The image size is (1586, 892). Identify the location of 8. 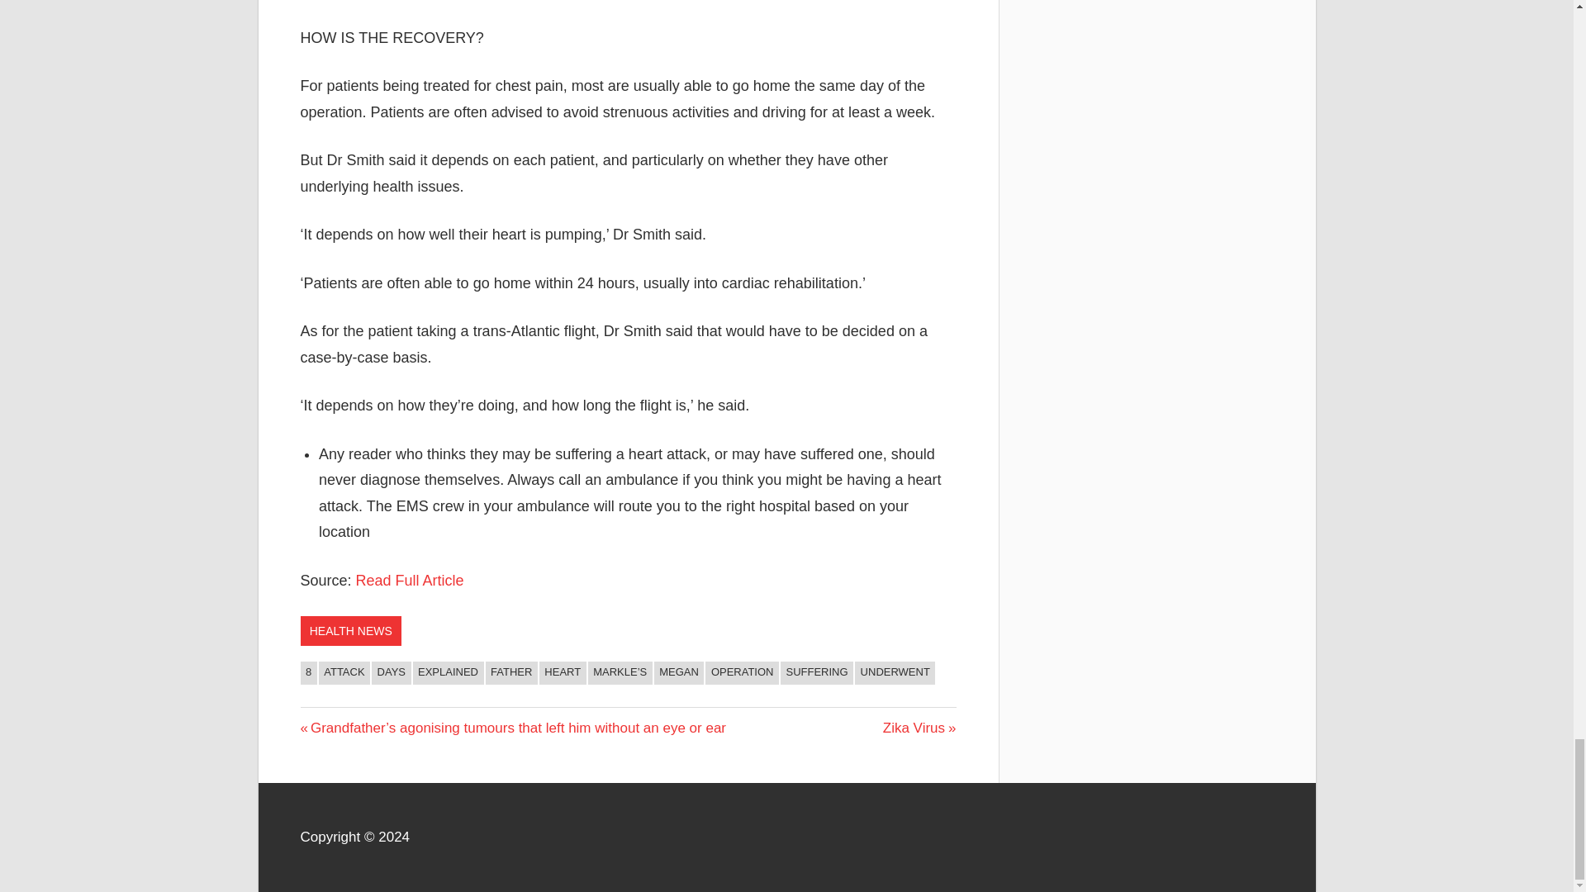
(309, 673).